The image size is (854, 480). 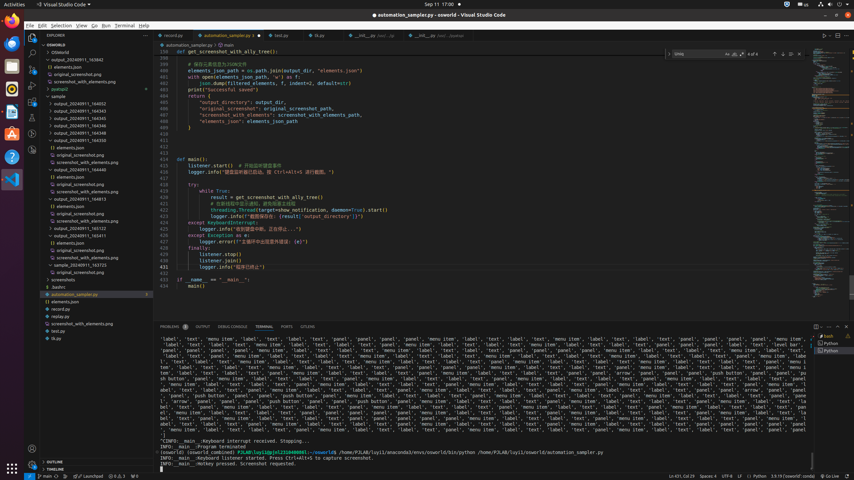 I want to click on New Terminal (Ctrl+Shift+`) [Alt] Split Terminal (Ctrl+Shift+5), so click(x=816, y=327).